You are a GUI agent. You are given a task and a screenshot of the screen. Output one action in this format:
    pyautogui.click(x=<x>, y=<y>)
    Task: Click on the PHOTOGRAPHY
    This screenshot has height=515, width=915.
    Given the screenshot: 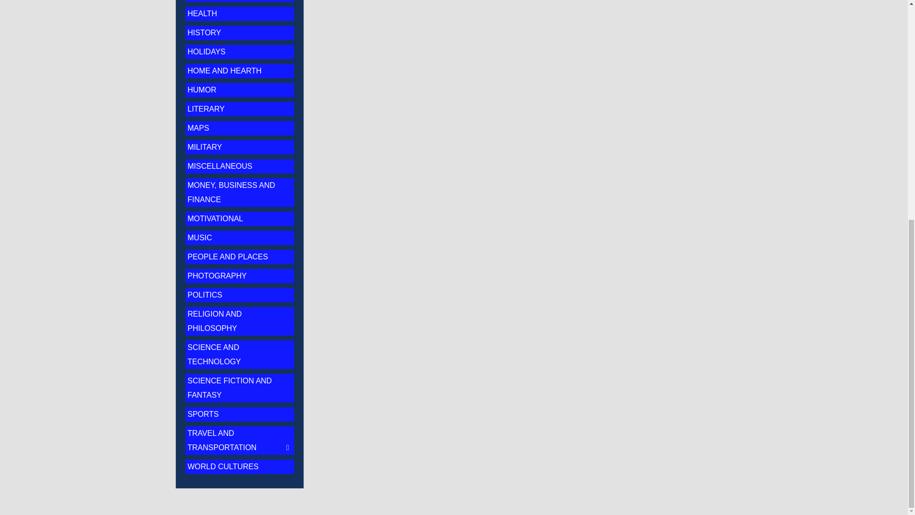 What is the action you would take?
    pyautogui.click(x=217, y=276)
    